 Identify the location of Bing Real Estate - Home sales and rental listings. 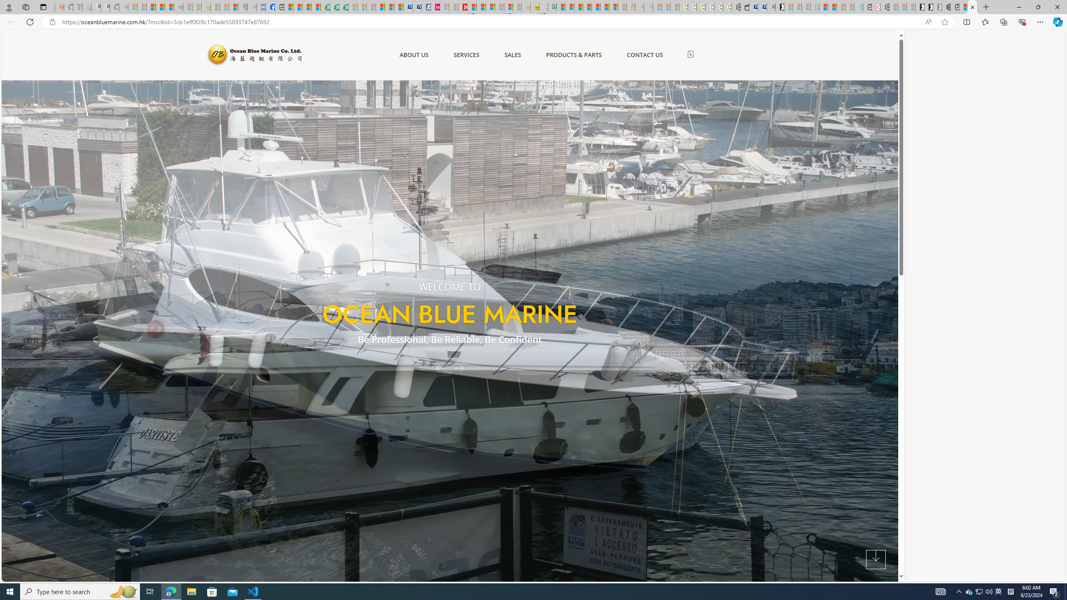
(771, 7).